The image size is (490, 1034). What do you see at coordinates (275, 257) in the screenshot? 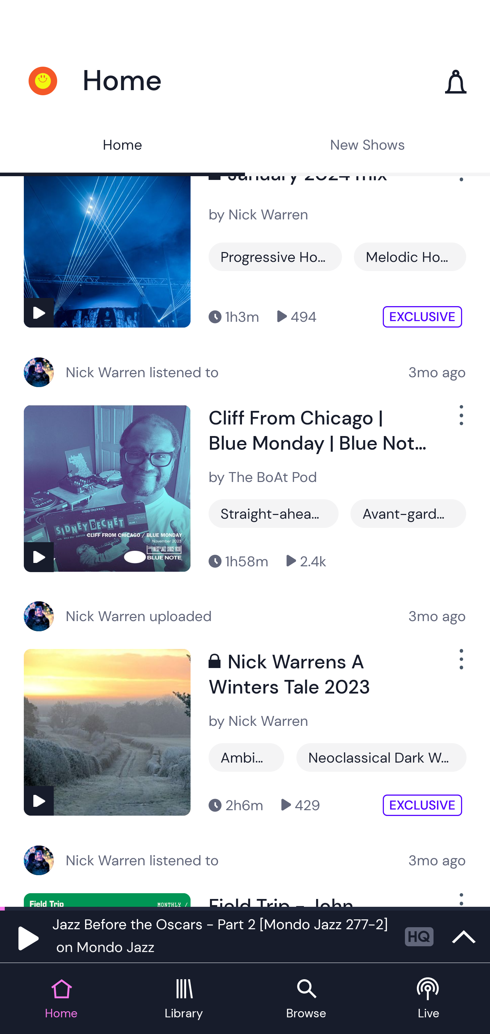
I see `Progressive House` at bounding box center [275, 257].